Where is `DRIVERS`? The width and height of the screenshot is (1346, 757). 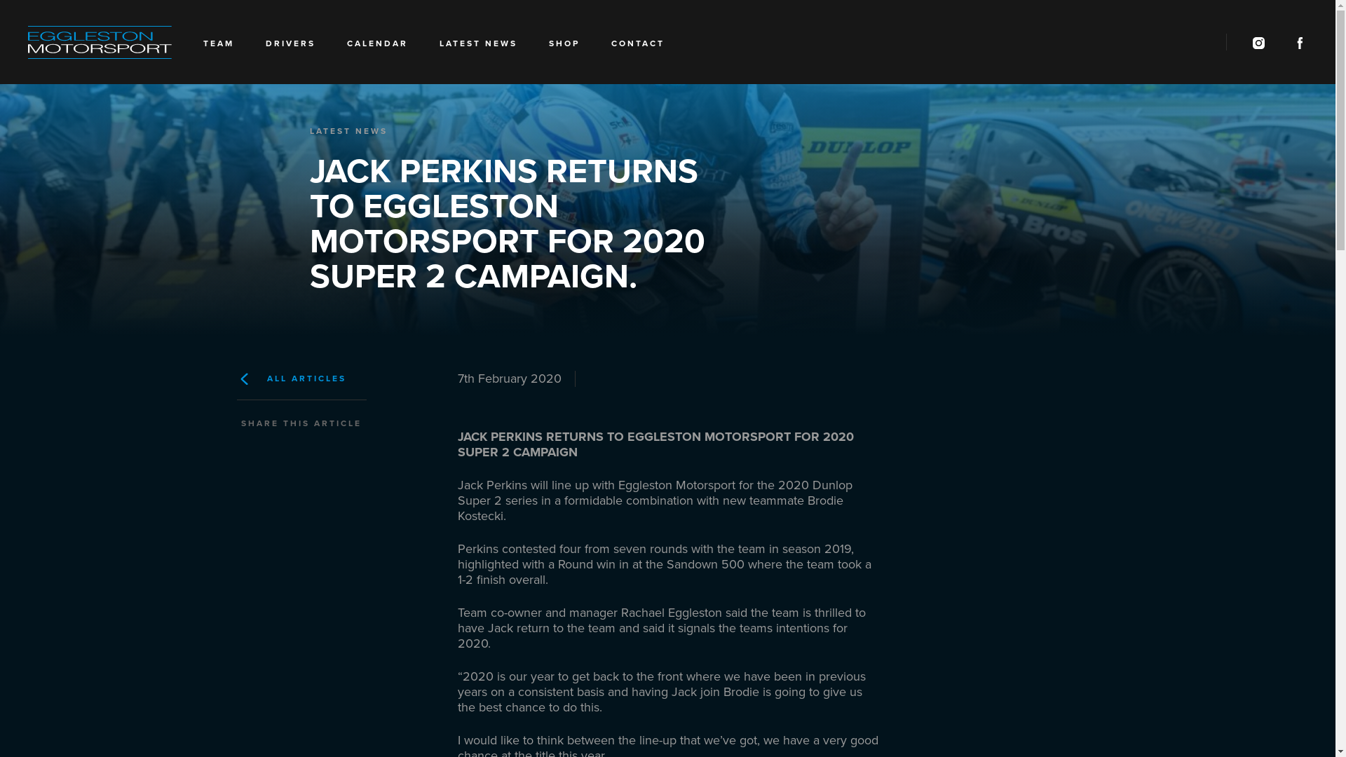
DRIVERS is located at coordinates (290, 48).